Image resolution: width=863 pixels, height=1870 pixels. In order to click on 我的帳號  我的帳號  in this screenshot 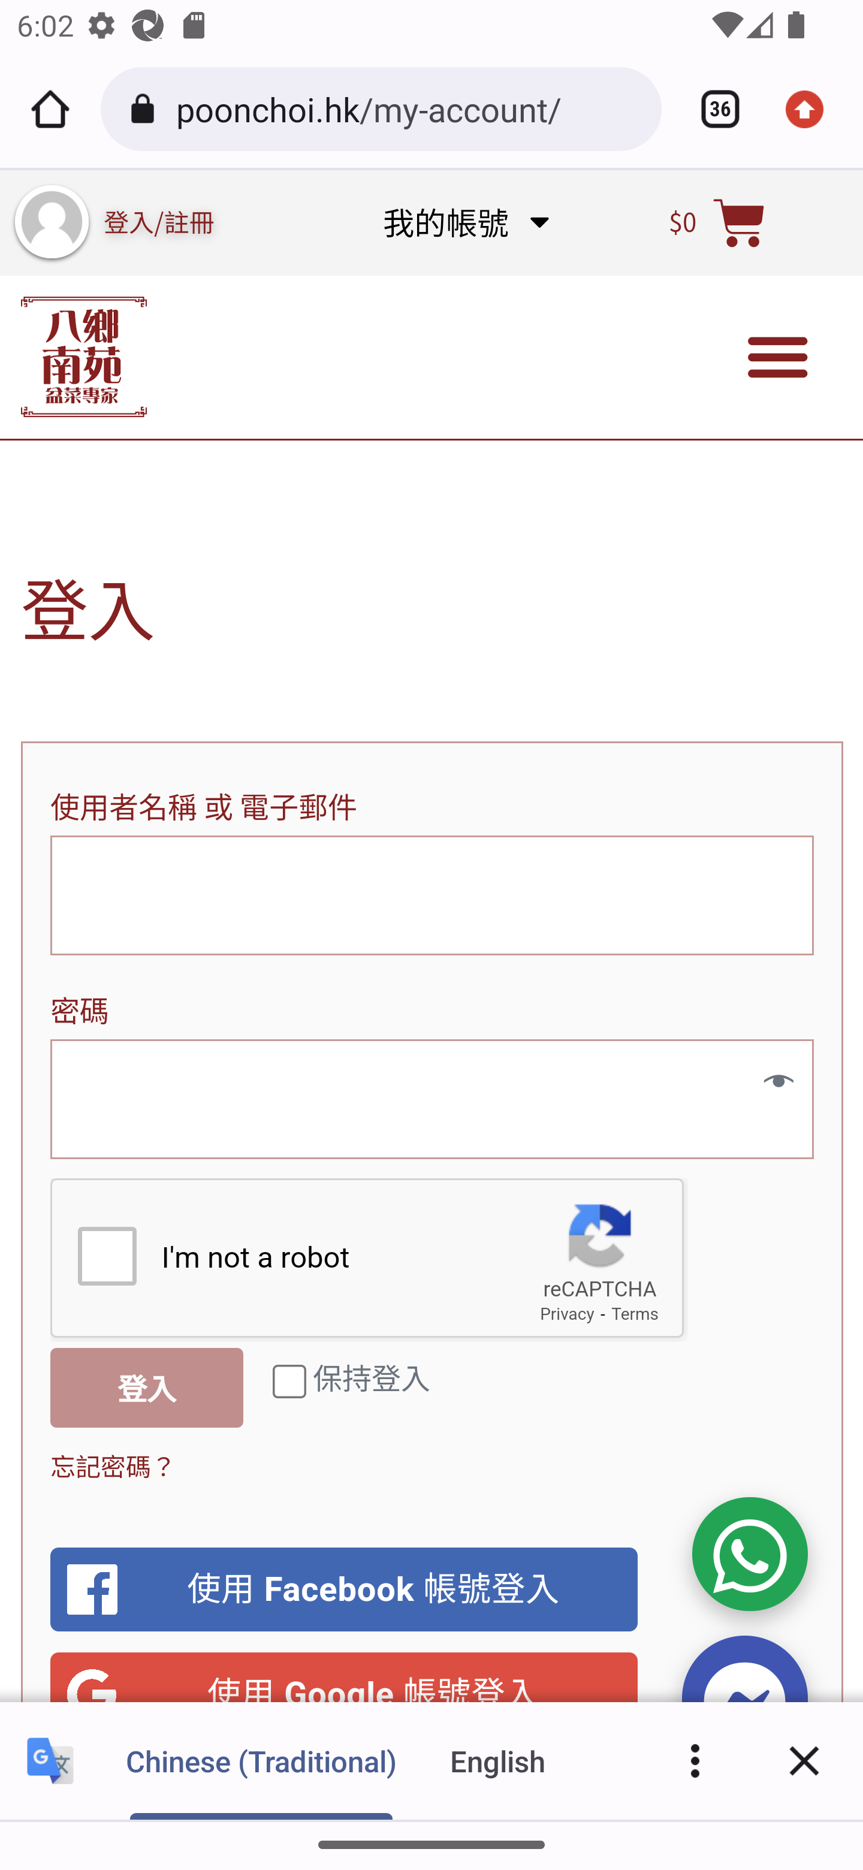, I will do `click(465, 222)`.